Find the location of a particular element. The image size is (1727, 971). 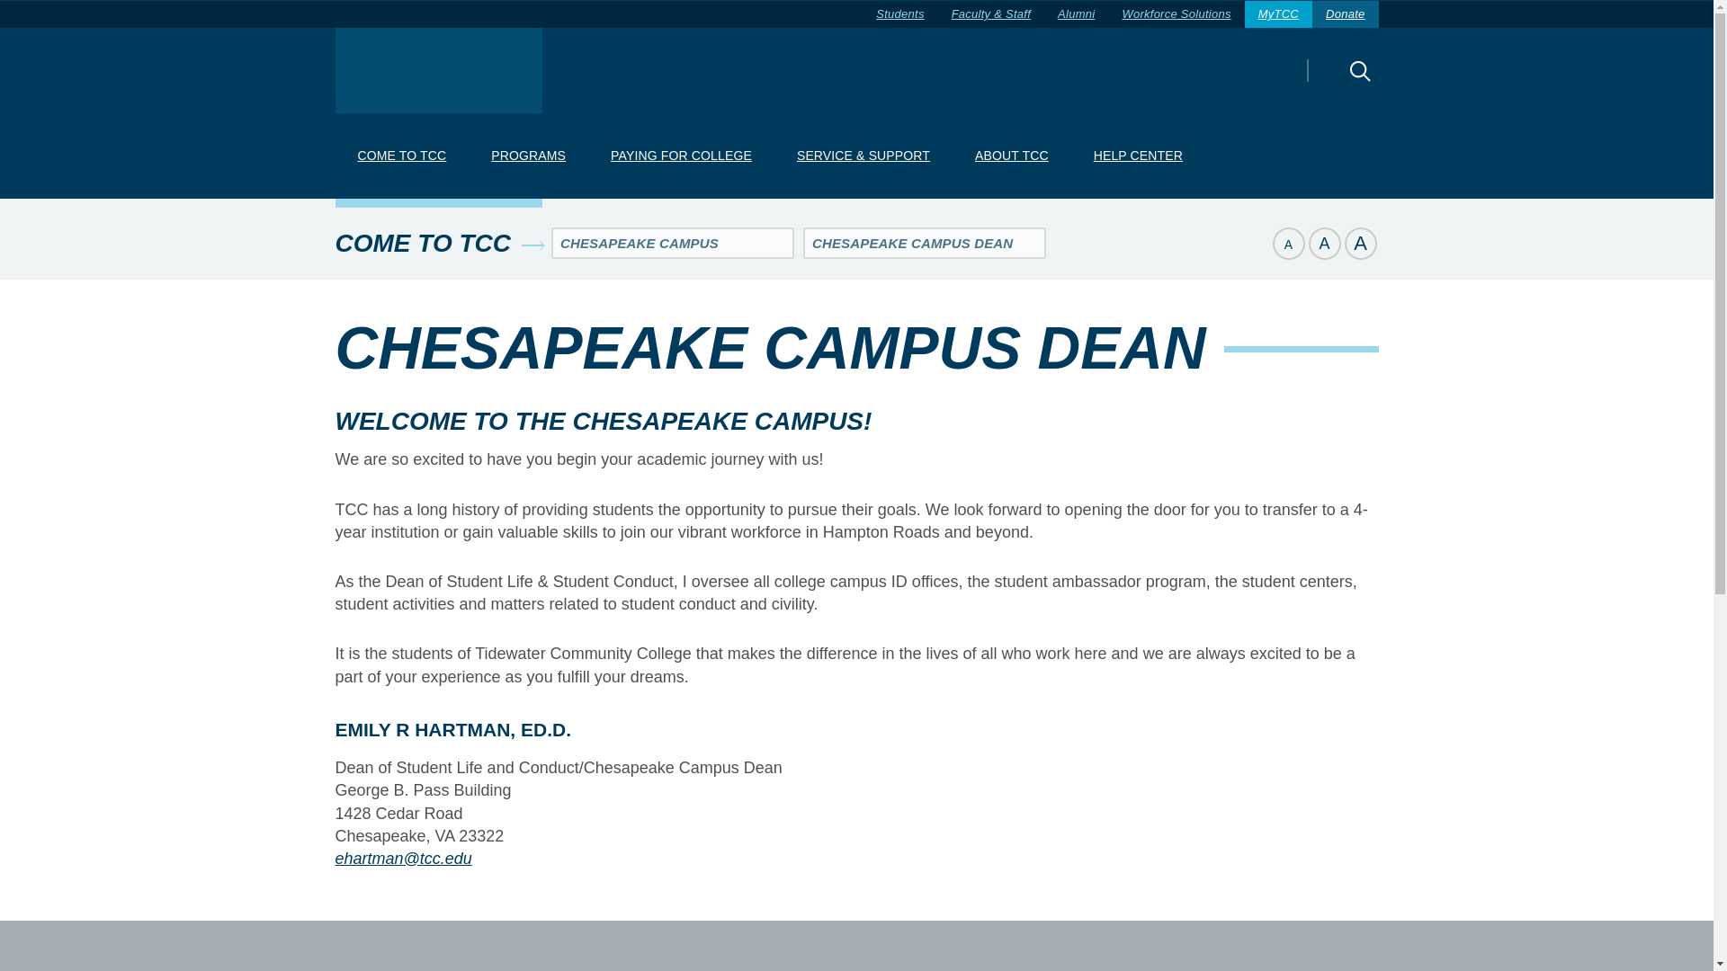

Alumni is located at coordinates (1076, 14).